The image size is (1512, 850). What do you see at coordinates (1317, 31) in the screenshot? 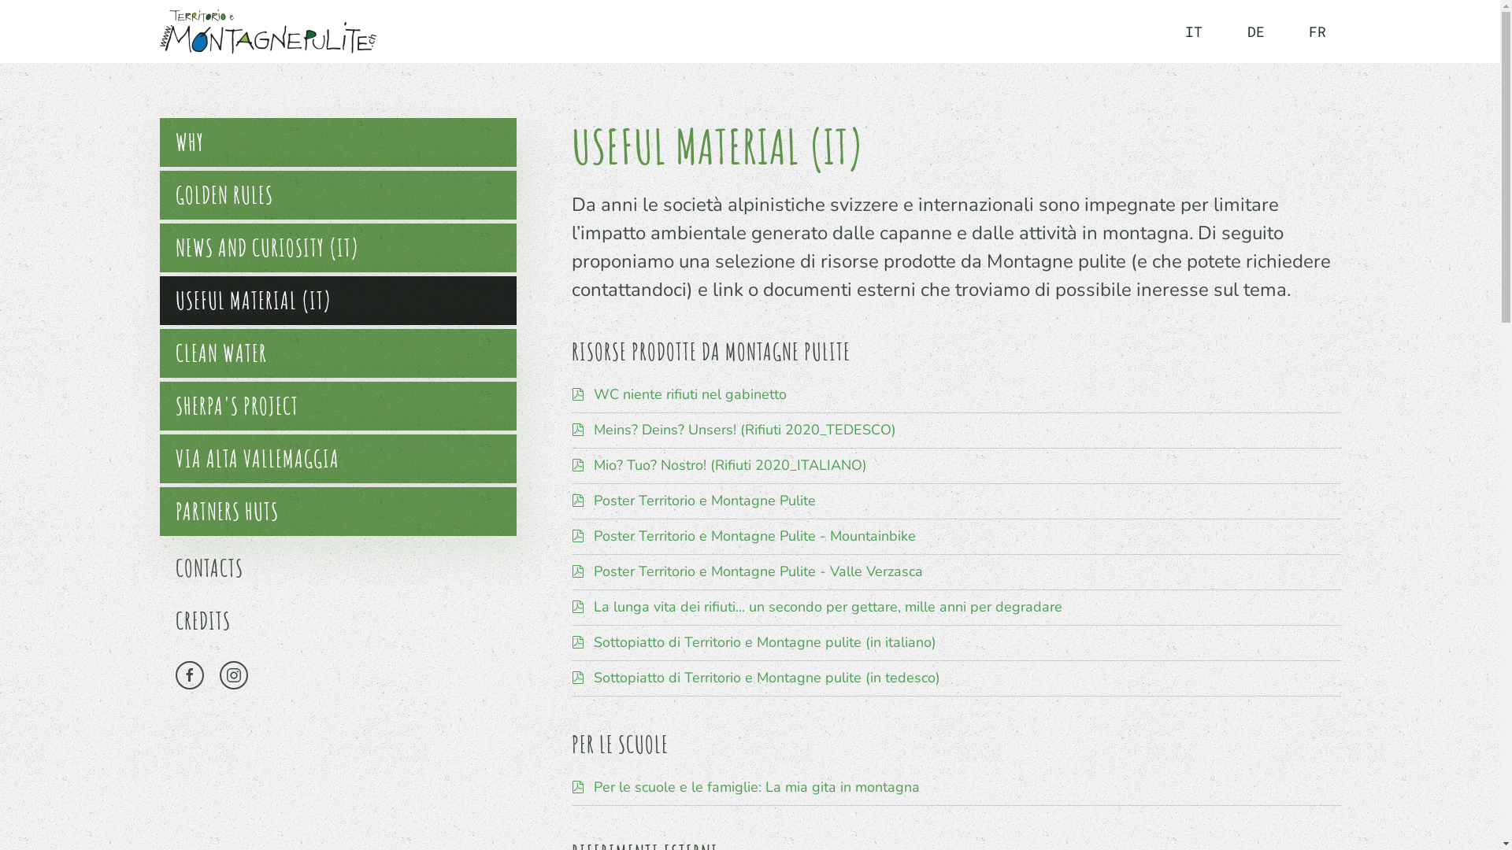
I see `FR` at bounding box center [1317, 31].